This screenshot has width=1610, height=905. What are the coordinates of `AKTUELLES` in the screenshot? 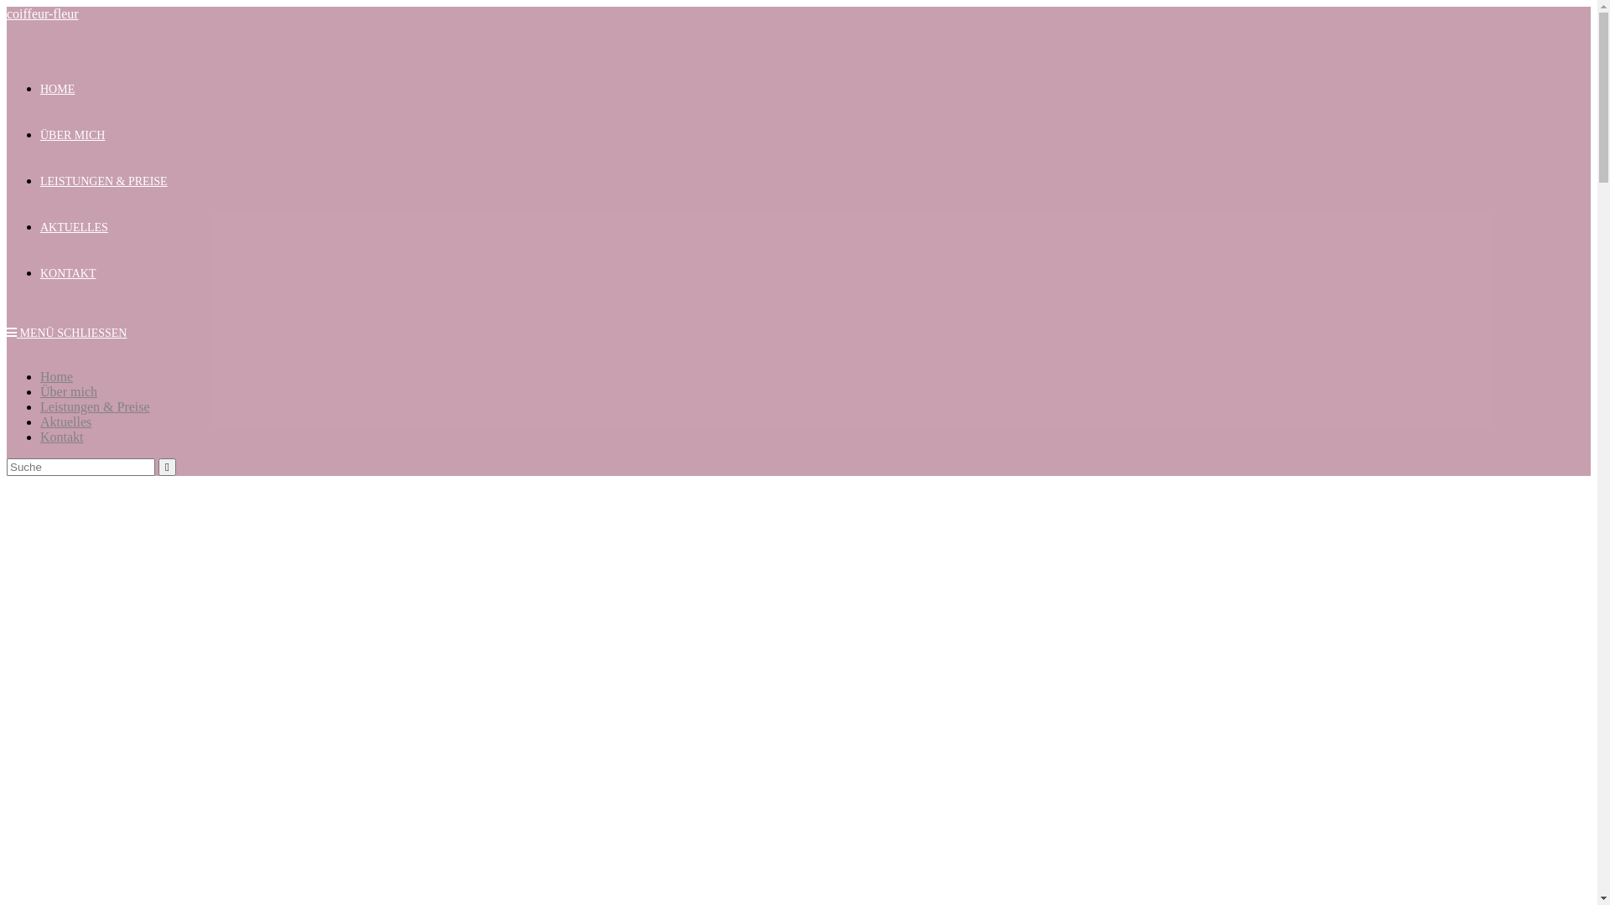 It's located at (74, 228).